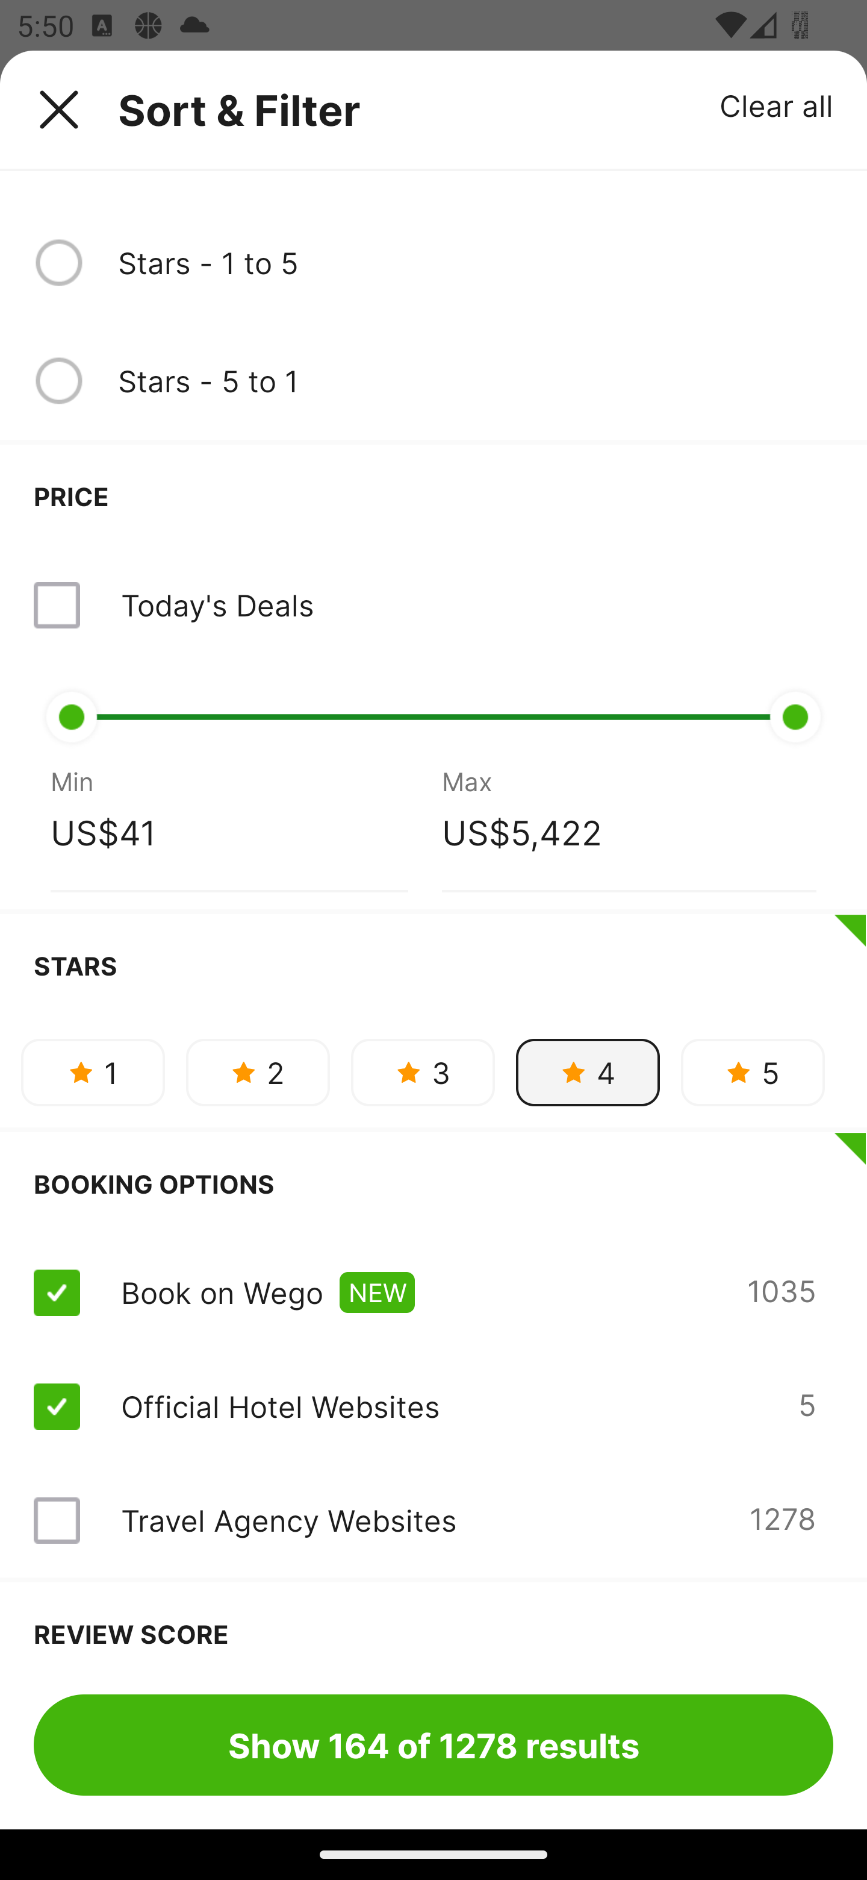 This screenshot has width=867, height=1880. I want to click on Stars - 5 to 1, so click(475, 380).